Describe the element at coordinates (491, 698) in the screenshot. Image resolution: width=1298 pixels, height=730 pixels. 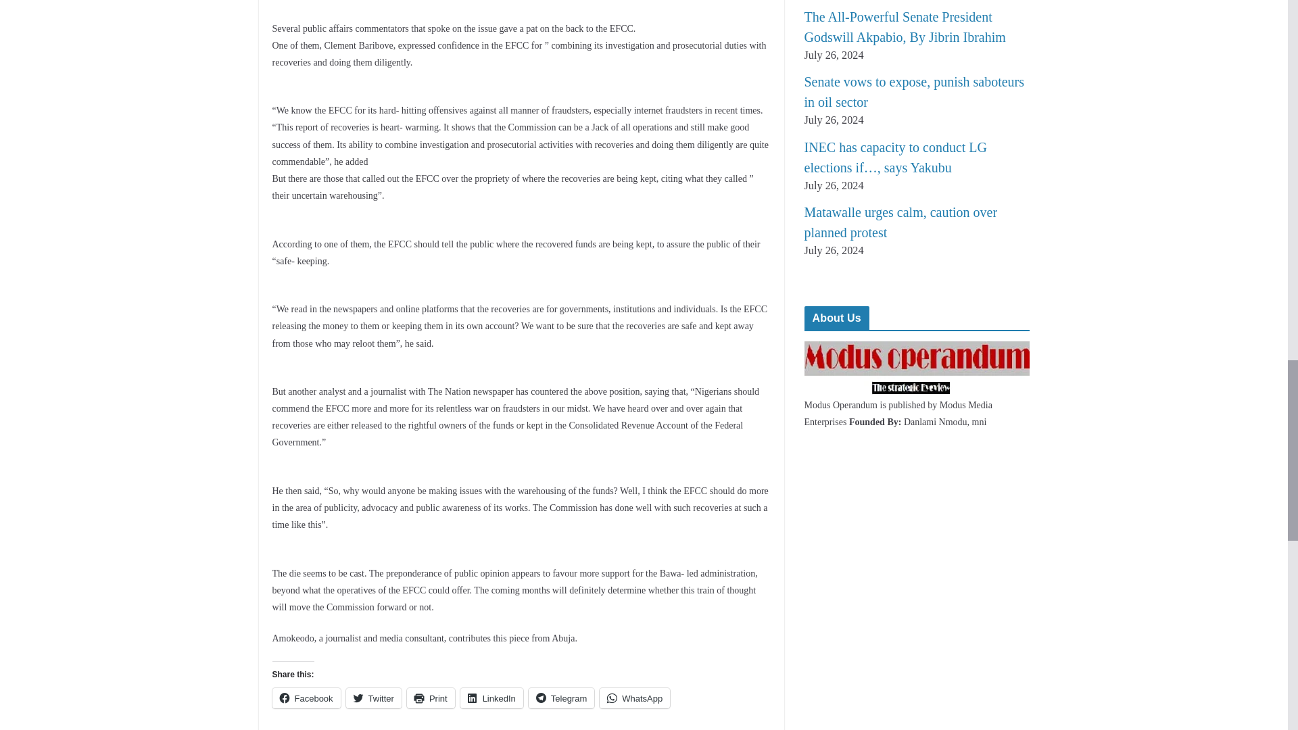
I see `LinkedIn` at that location.